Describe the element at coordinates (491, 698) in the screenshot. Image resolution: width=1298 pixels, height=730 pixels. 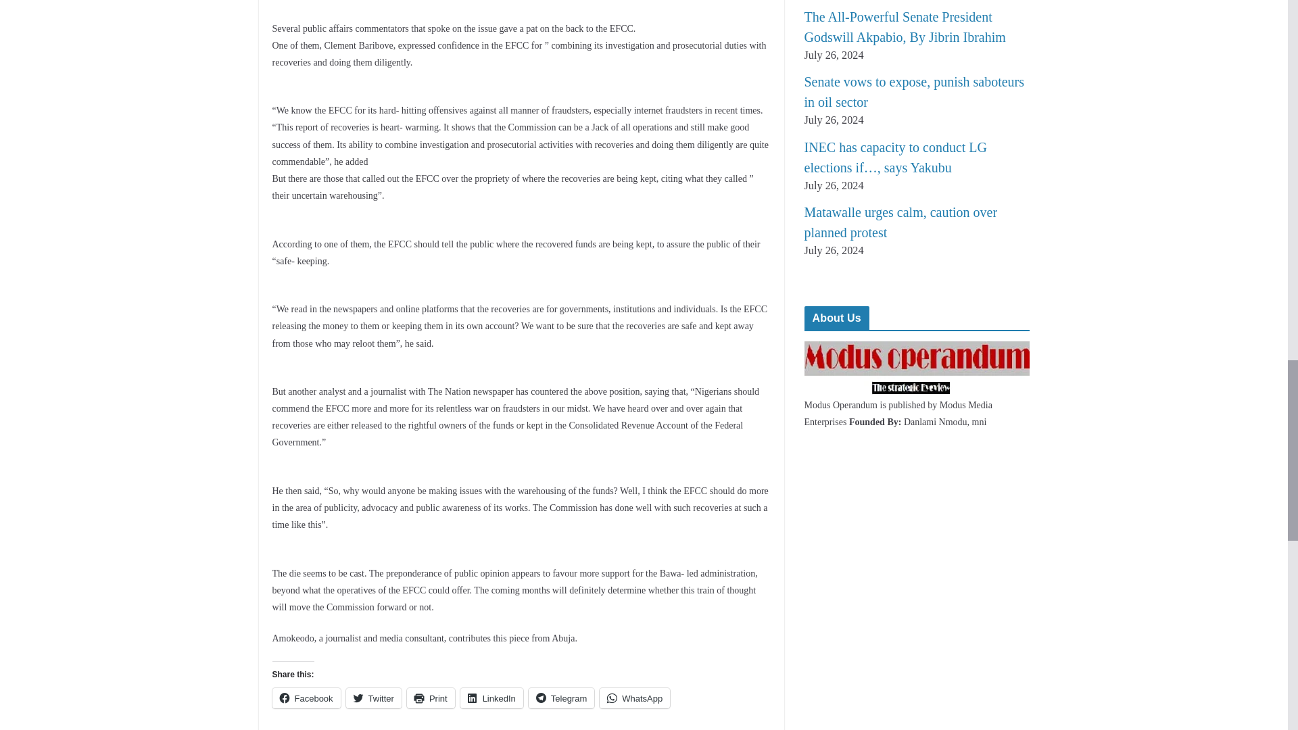
I see `LinkedIn` at that location.